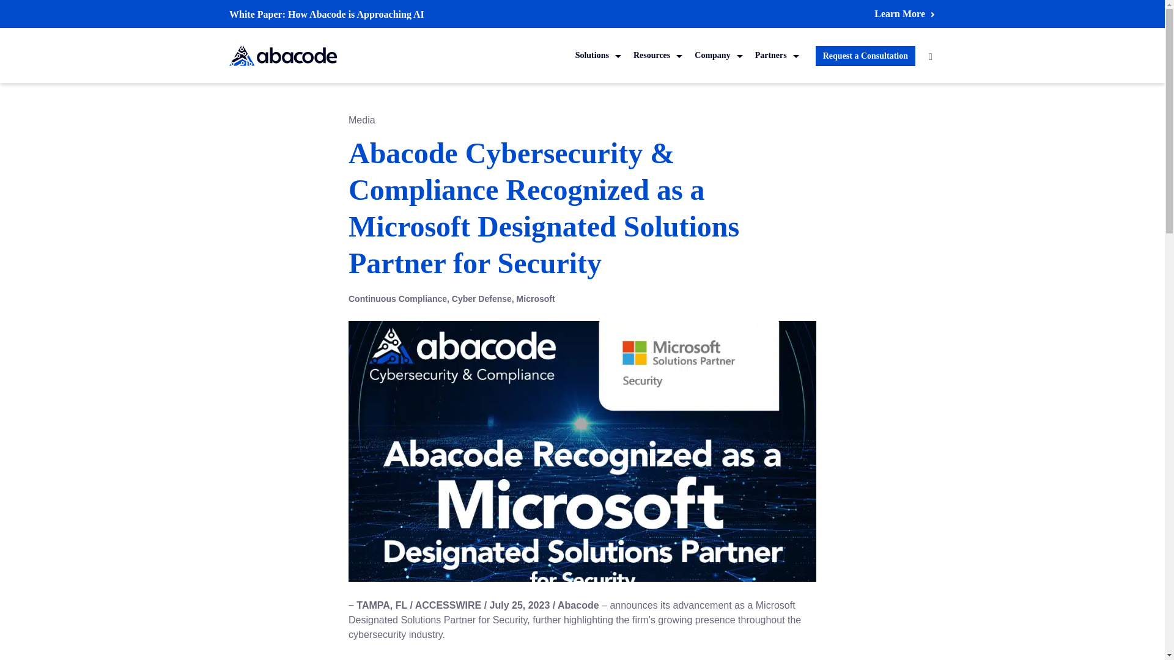  I want to click on Resources, so click(657, 55).